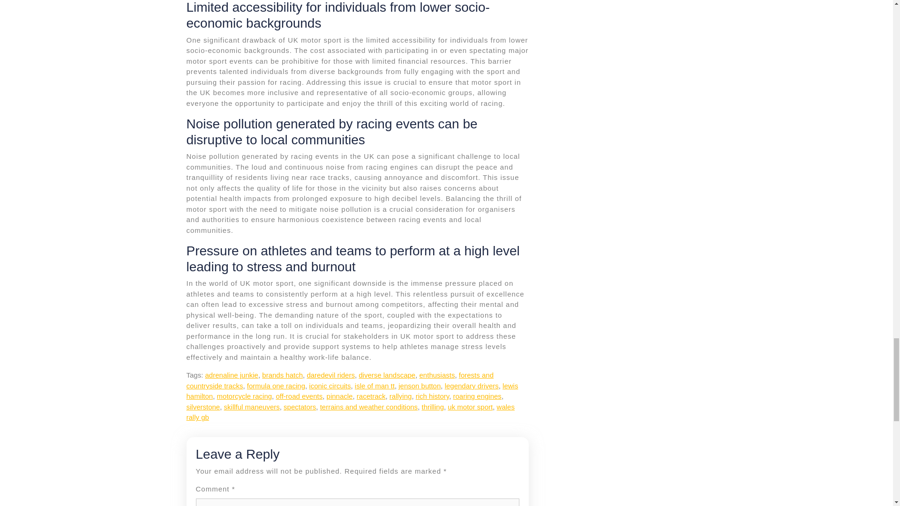 Image resolution: width=900 pixels, height=506 pixels. Describe the element at coordinates (432, 396) in the screenshot. I see `rich history` at that location.